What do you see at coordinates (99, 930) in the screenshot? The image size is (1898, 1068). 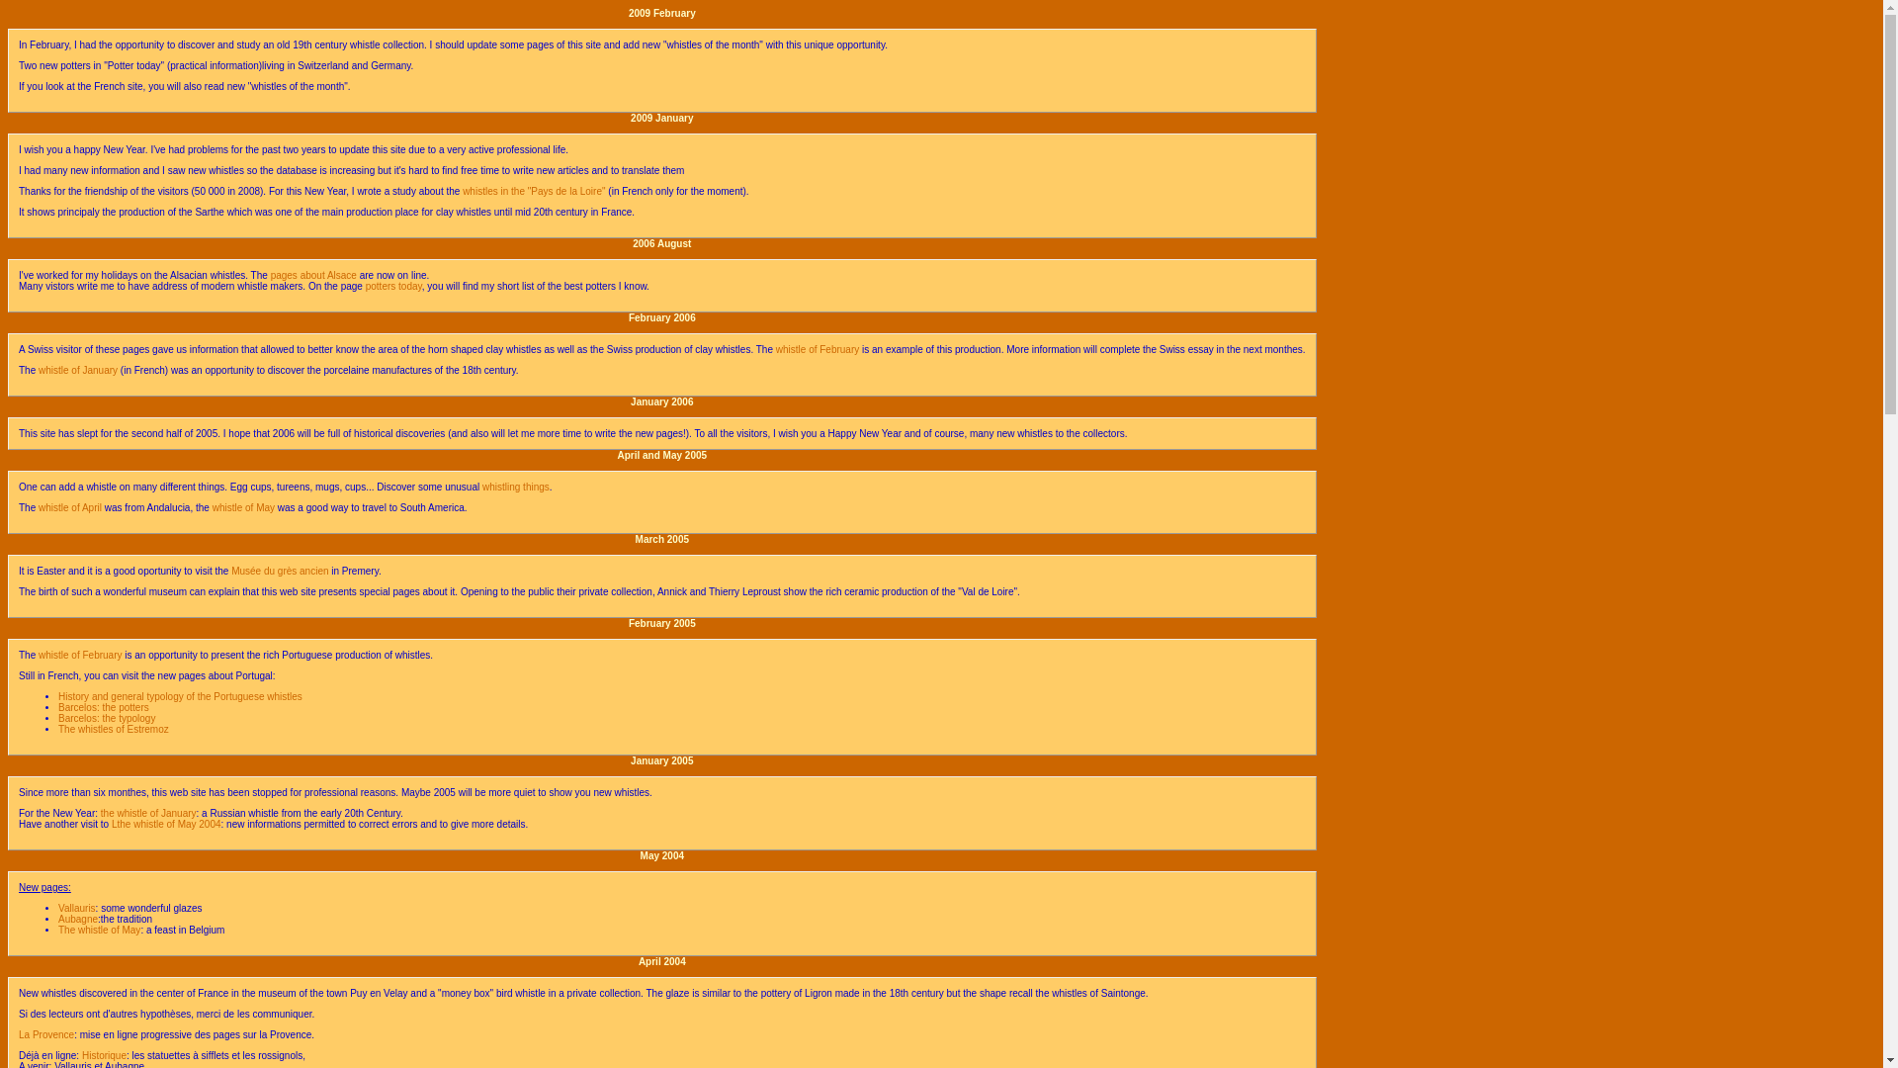 I see `The whistle of May` at bounding box center [99, 930].